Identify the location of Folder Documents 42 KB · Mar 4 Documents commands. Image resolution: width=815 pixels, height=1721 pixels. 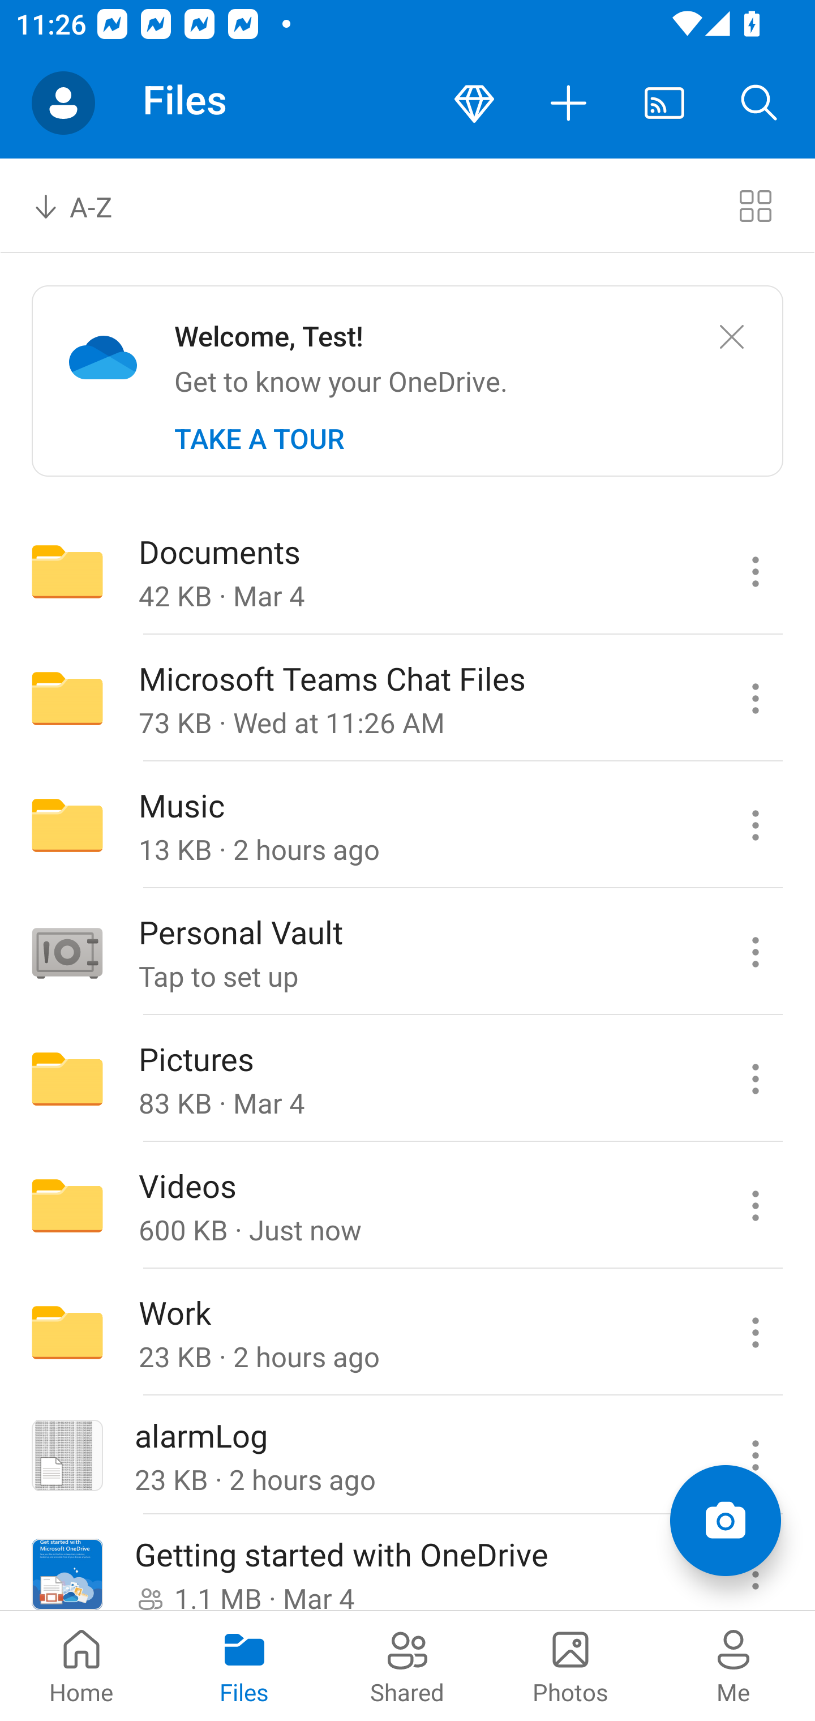
(407, 571).